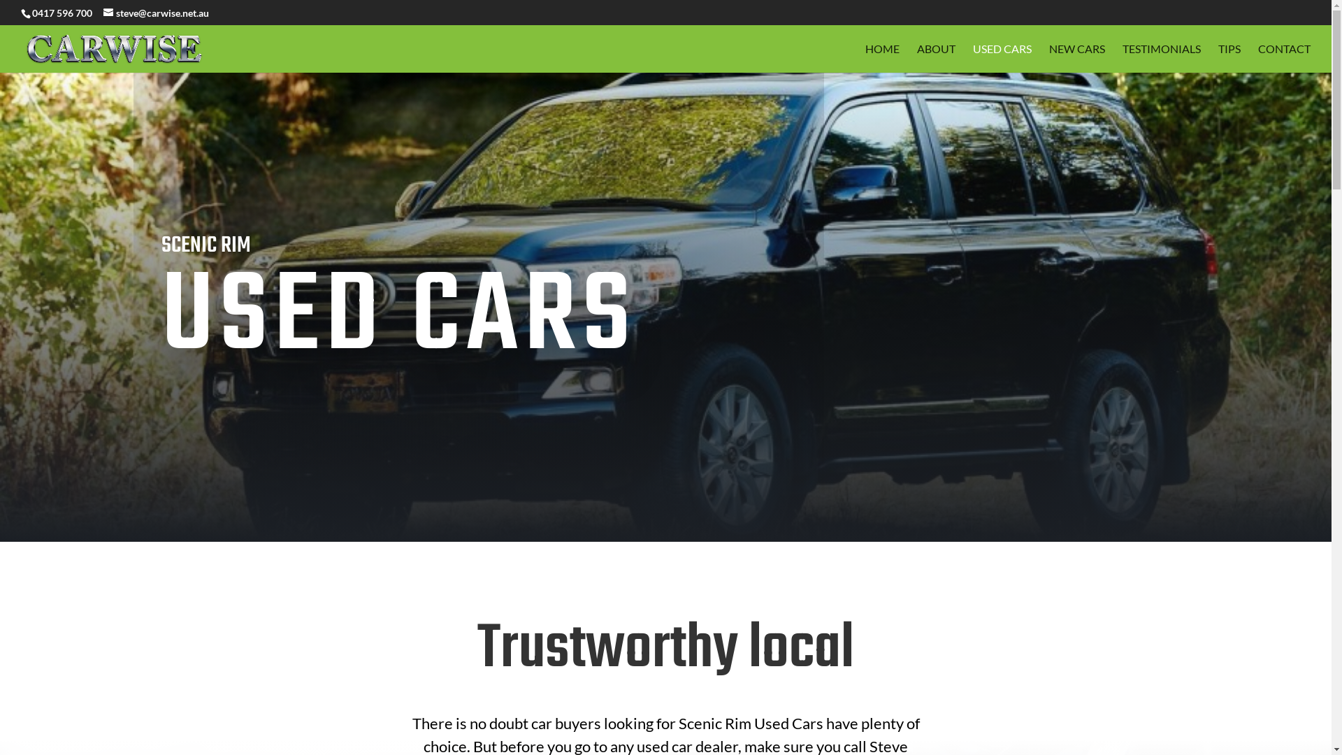 The height and width of the screenshot is (755, 1342). What do you see at coordinates (1229, 59) in the screenshot?
I see `TIPS` at bounding box center [1229, 59].